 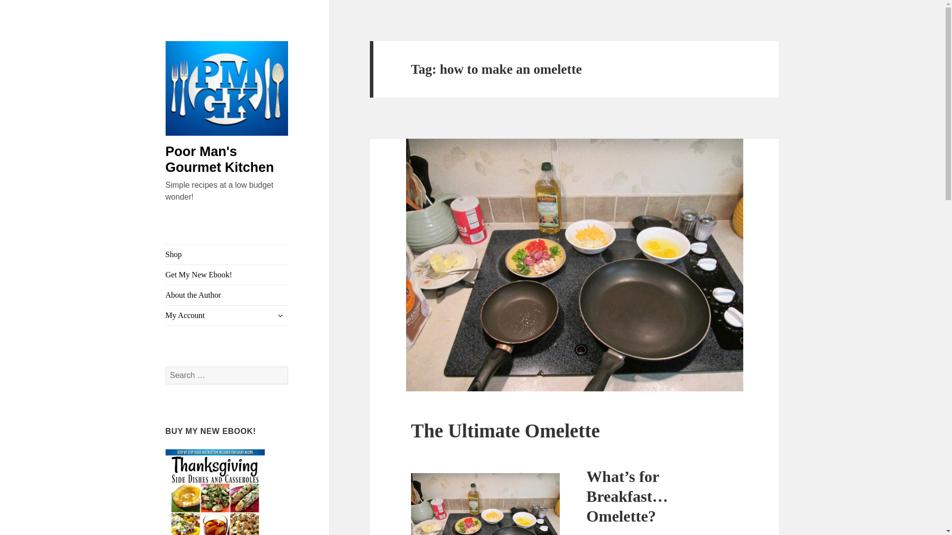 What do you see at coordinates (220, 160) in the screenshot?
I see `Poor Man's Gourmet Kitchen` at bounding box center [220, 160].